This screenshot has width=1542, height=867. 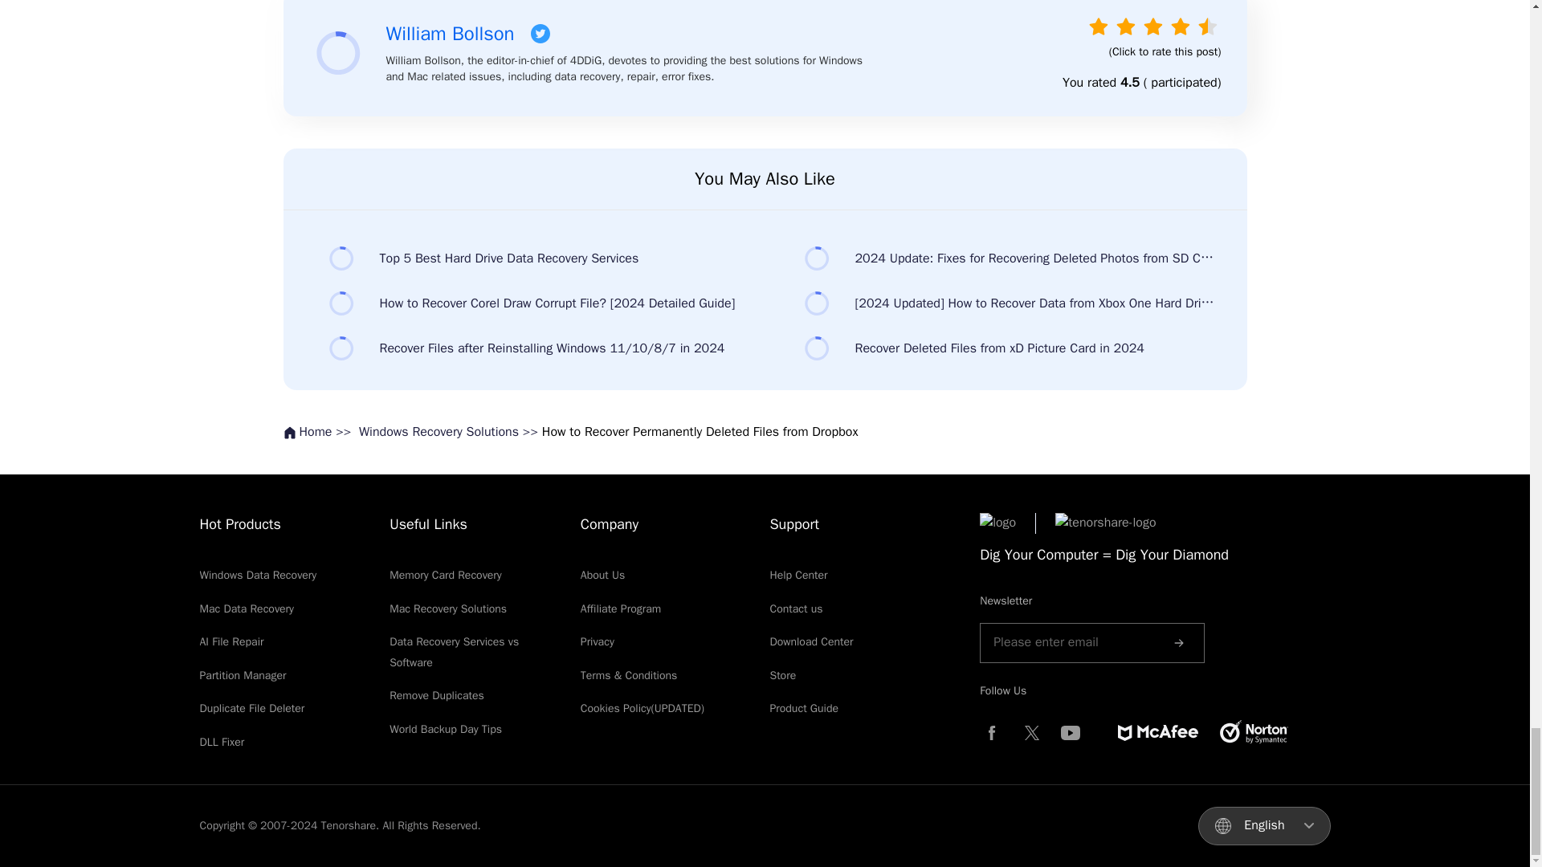 I want to click on Recover Deleted Files from xD Picture Card in 2024, so click(x=1002, y=348).